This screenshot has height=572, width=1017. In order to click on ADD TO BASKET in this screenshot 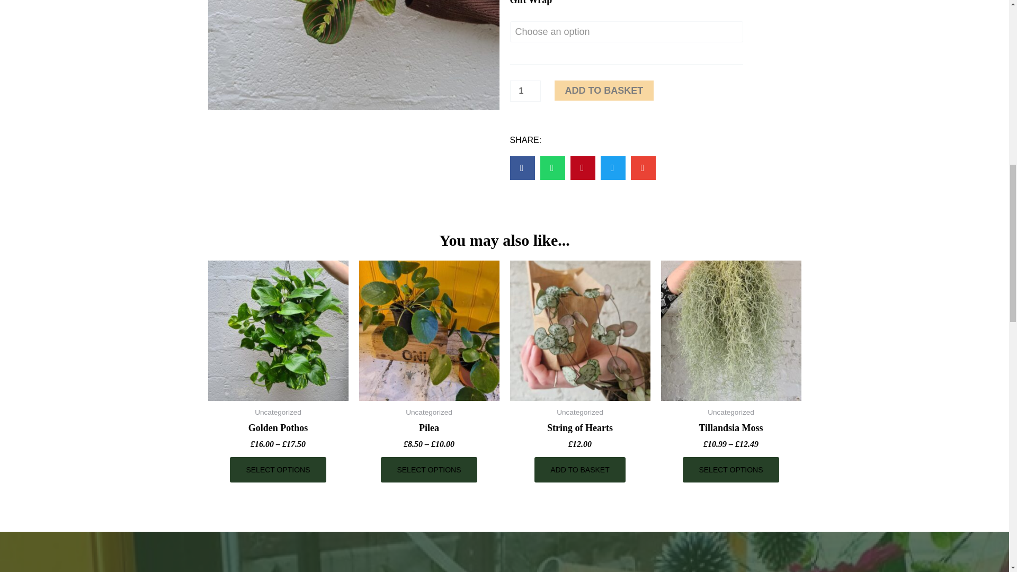, I will do `click(579, 469)`.